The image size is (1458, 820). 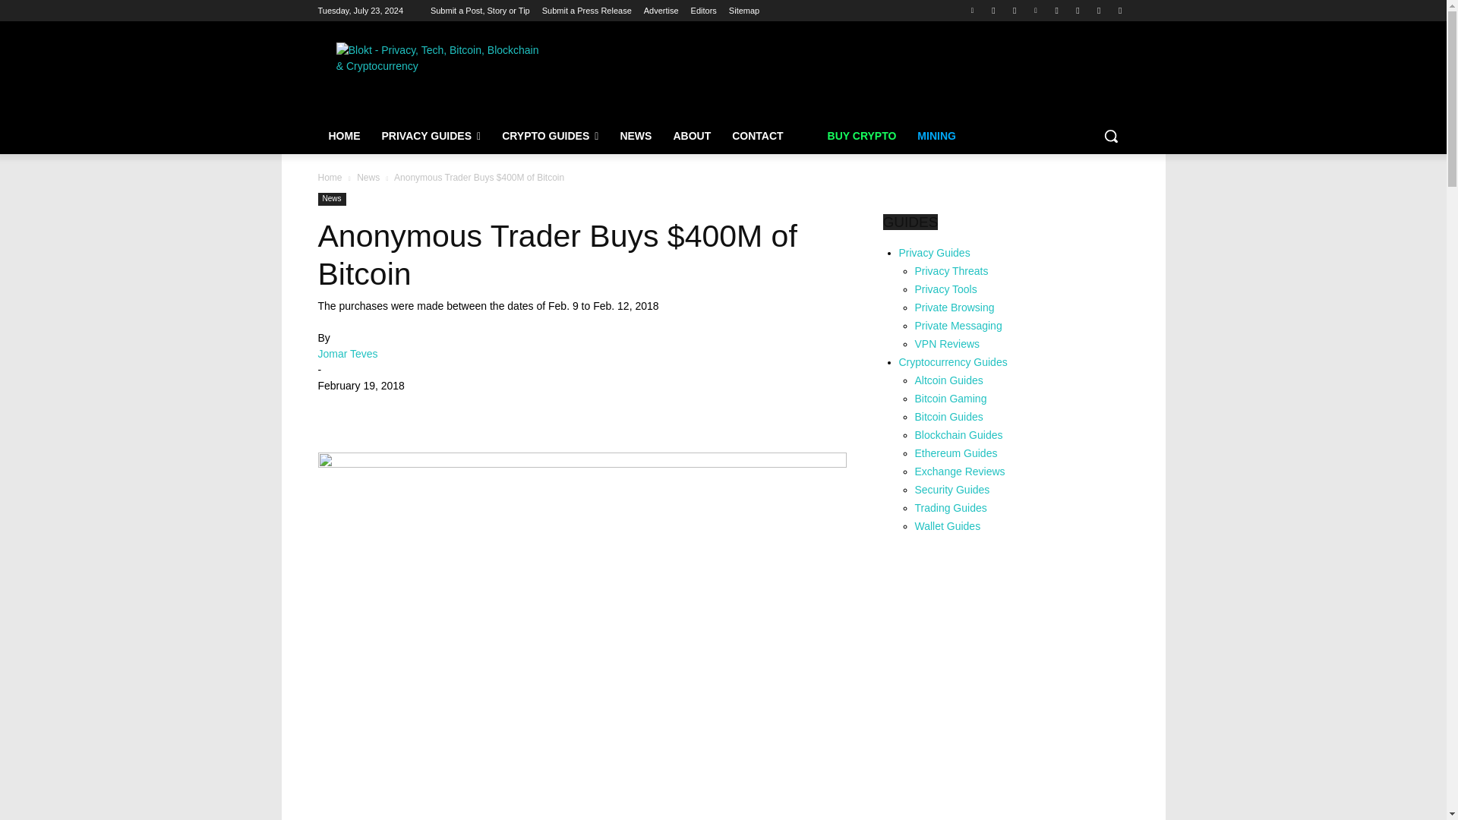 What do you see at coordinates (744, 11) in the screenshot?
I see `Sitemap` at bounding box center [744, 11].